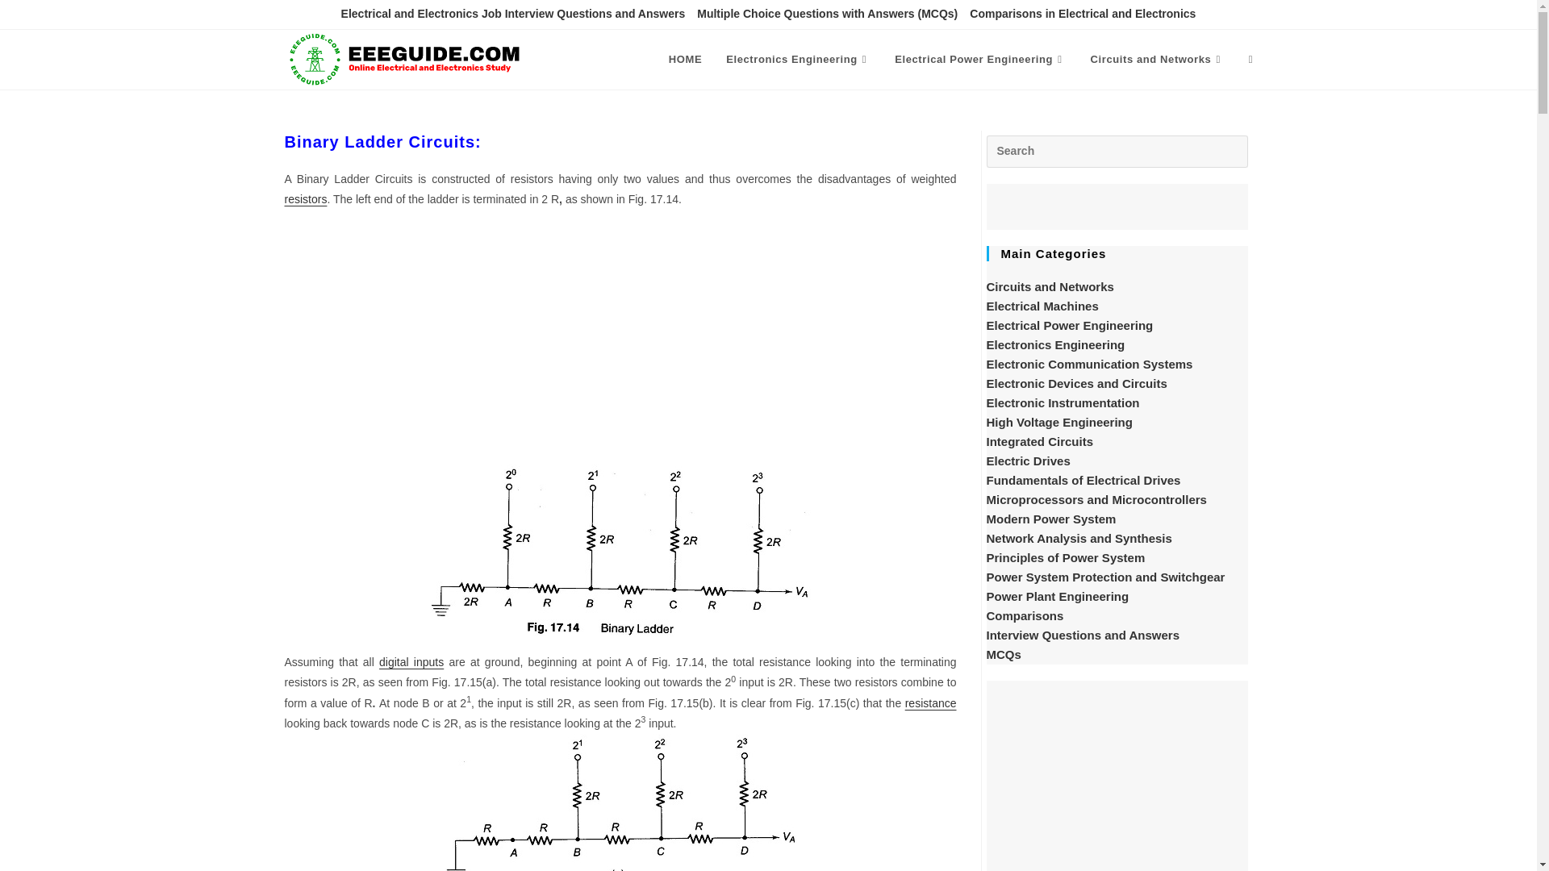 The height and width of the screenshot is (871, 1549). Describe the element at coordinates (1157, 60) in the screenshot. I see `Circuits and Networks` at that location.